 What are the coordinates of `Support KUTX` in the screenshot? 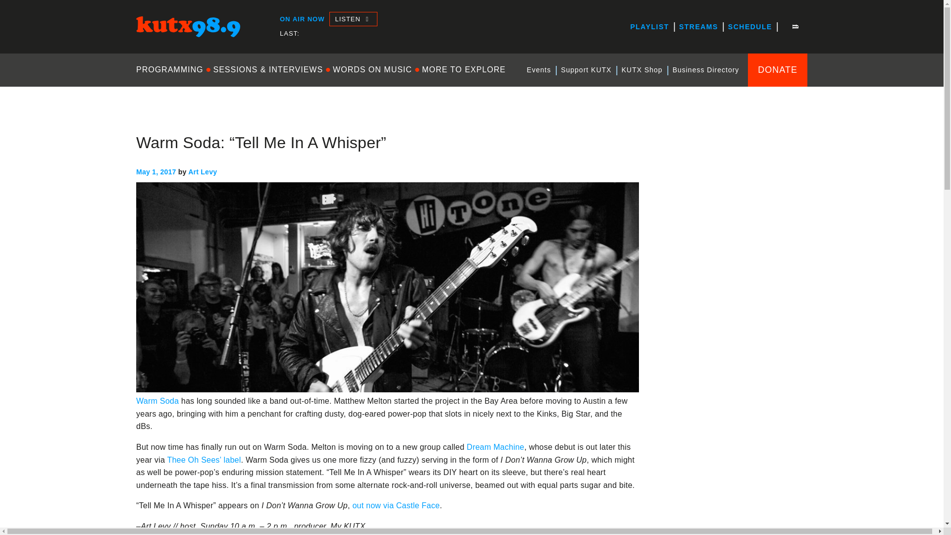 It's located at (585, 70).